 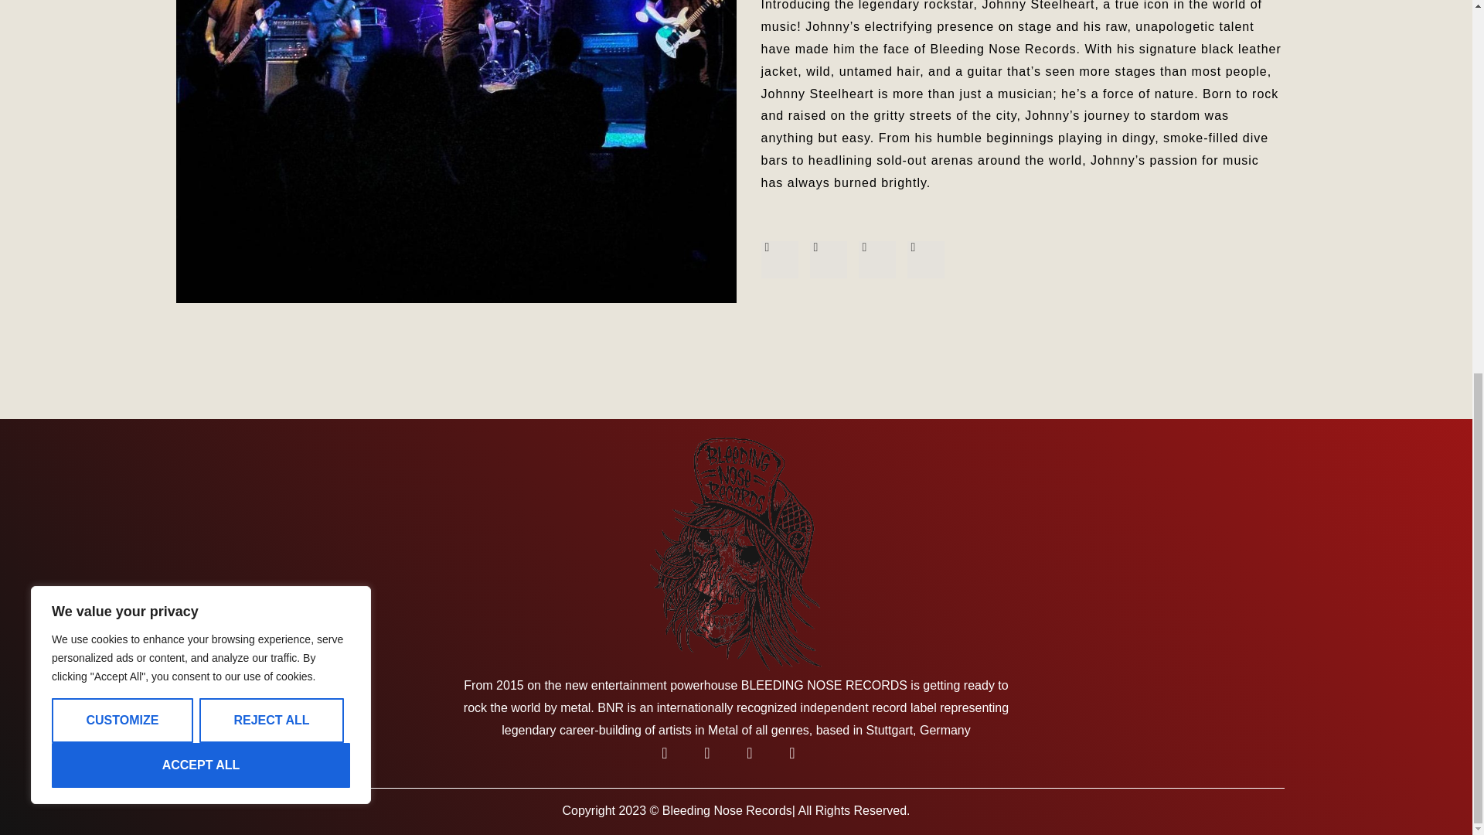 What do you see at coordinates (122, 49) in the screenshot?
I see `CUSTOMIZE` at bounding box center [122, 49].